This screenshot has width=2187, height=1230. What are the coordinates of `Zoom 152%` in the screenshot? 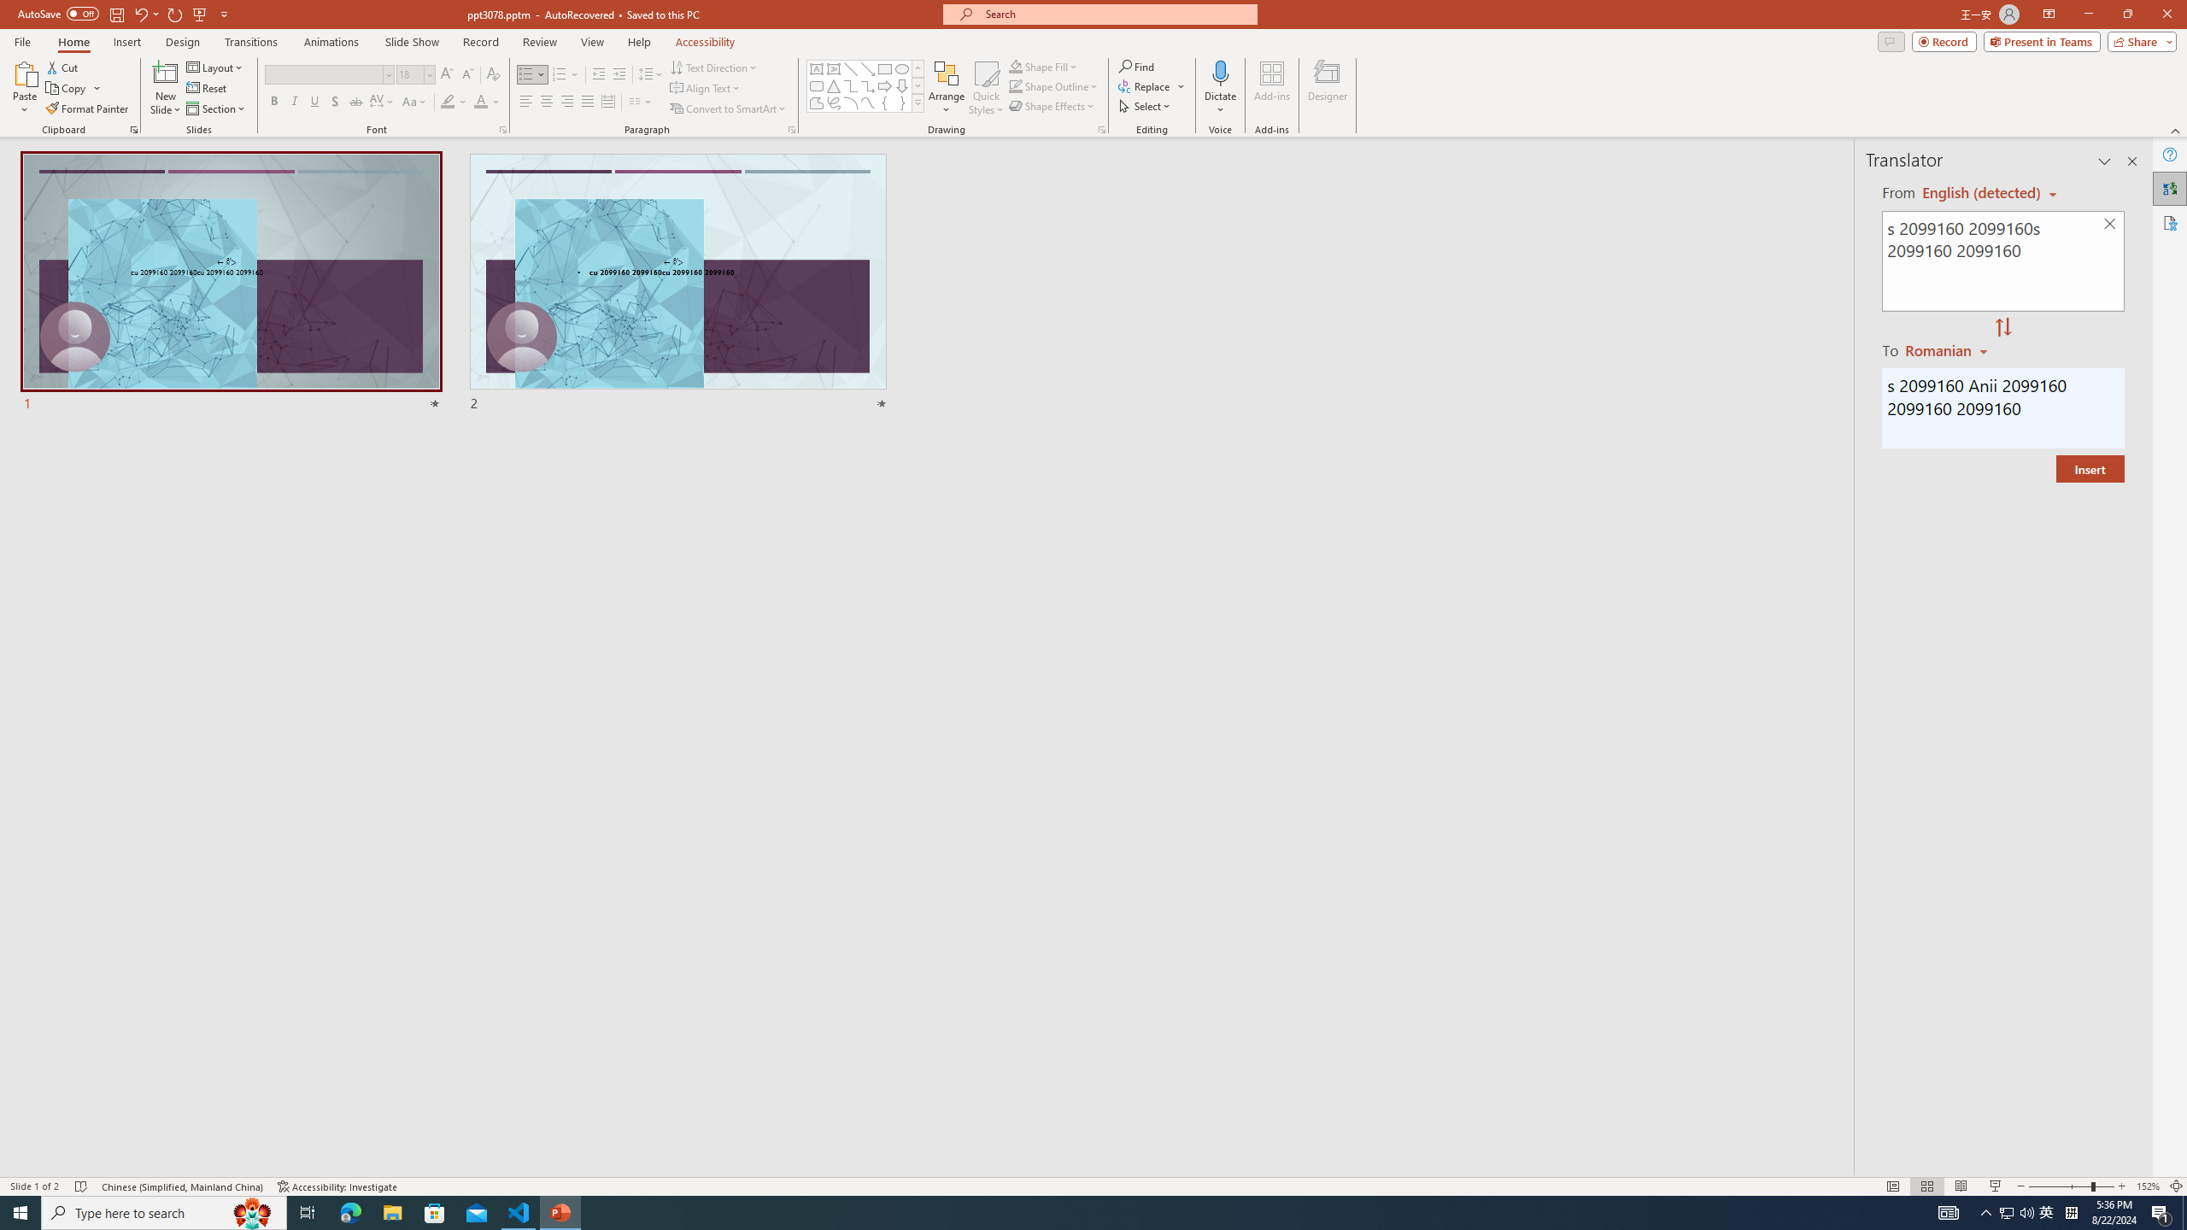 It's located at (2148, 1186).